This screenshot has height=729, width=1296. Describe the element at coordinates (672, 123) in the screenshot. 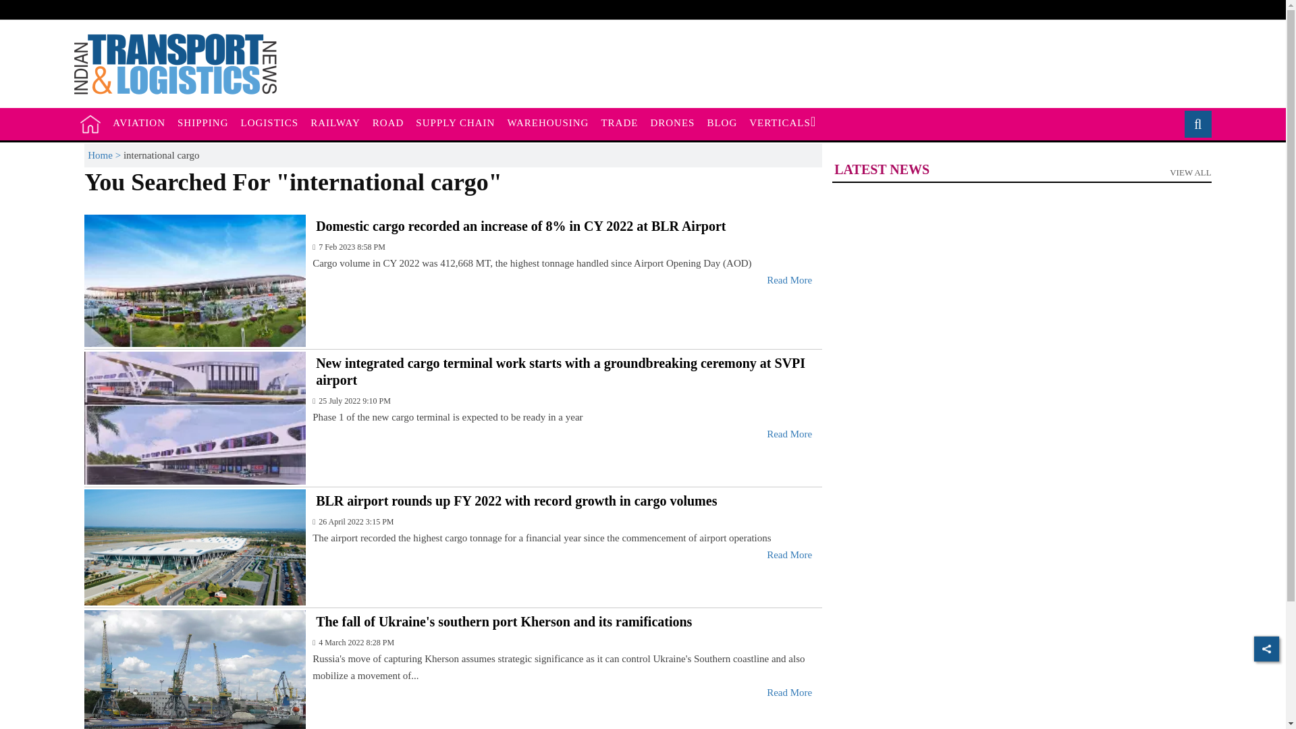

I see `home` at that location.